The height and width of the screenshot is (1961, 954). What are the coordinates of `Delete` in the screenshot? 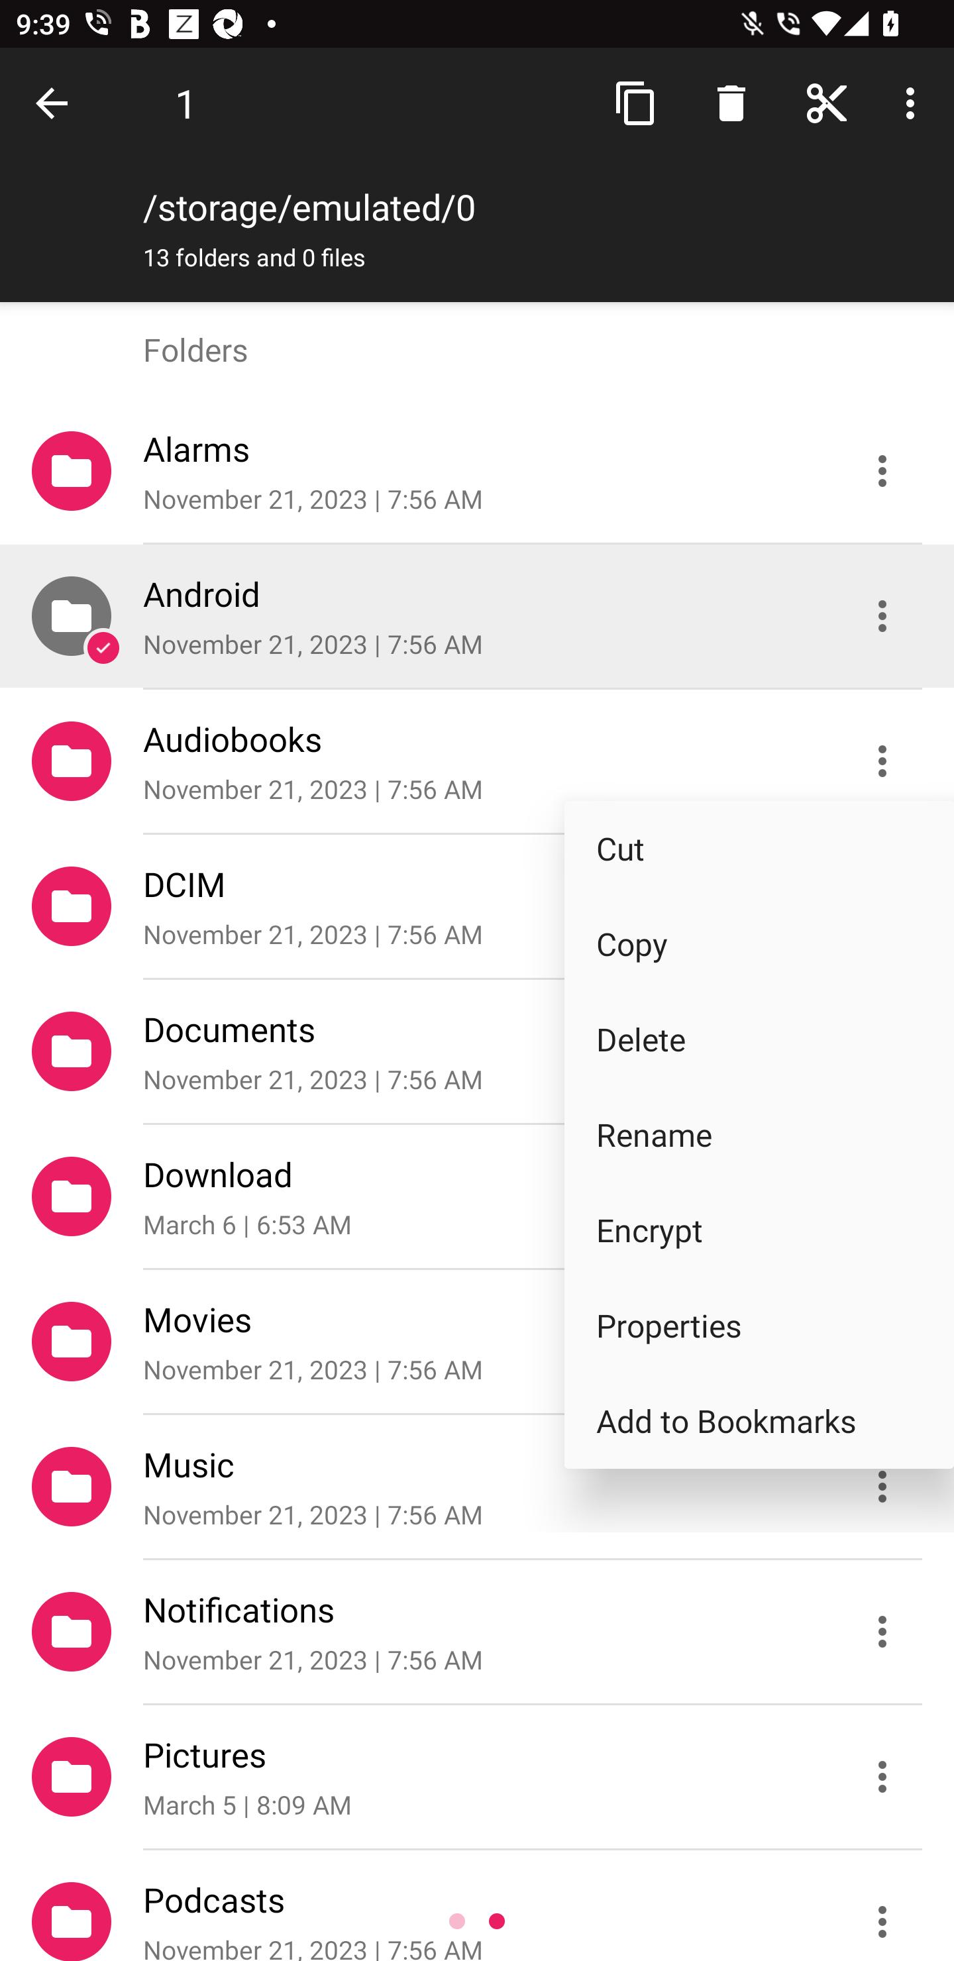 It's located at (759, 1039).